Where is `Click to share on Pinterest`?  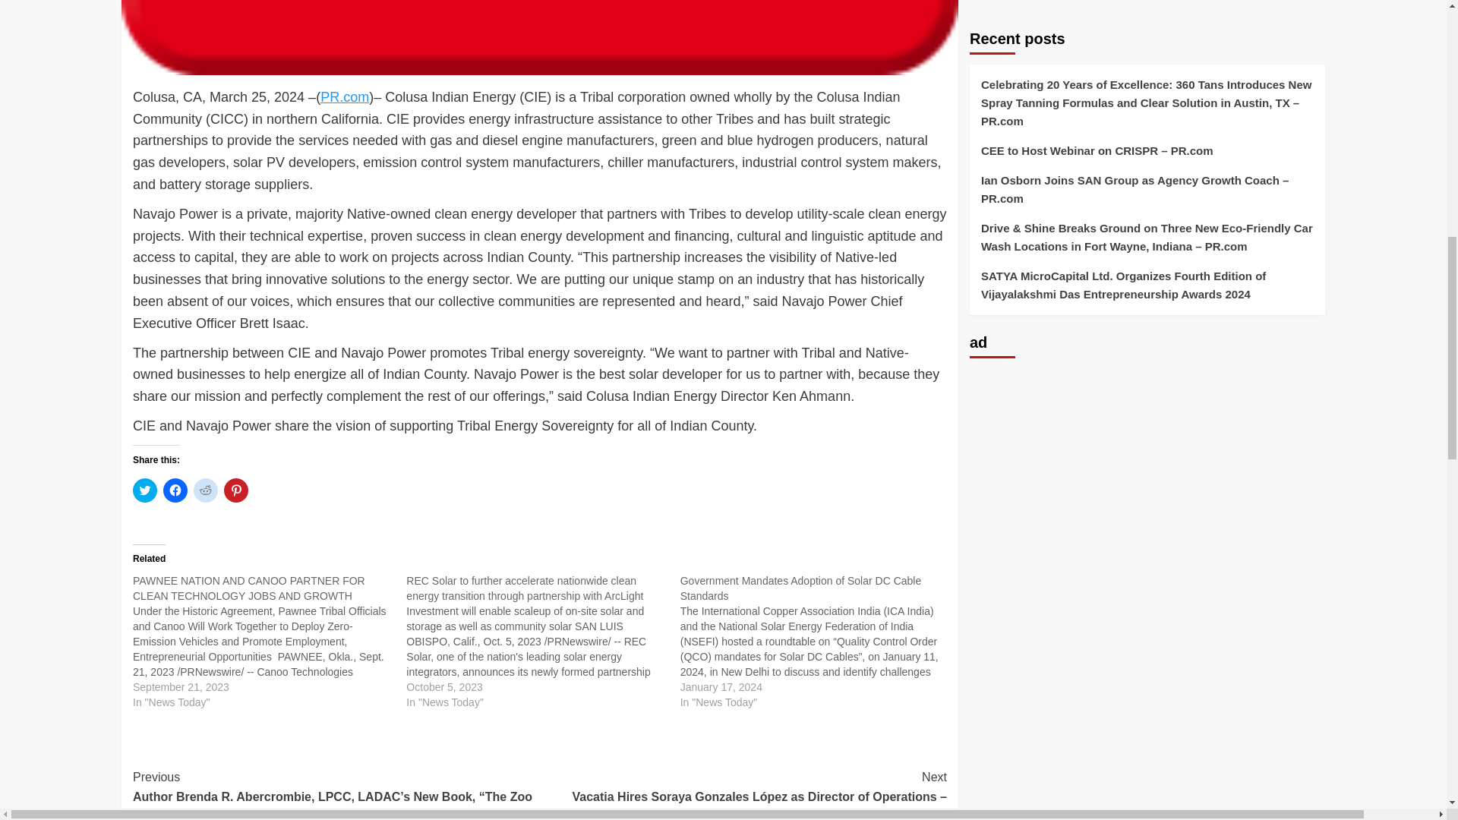 Click to share on Pinterest is located at coordinates (235, 490).